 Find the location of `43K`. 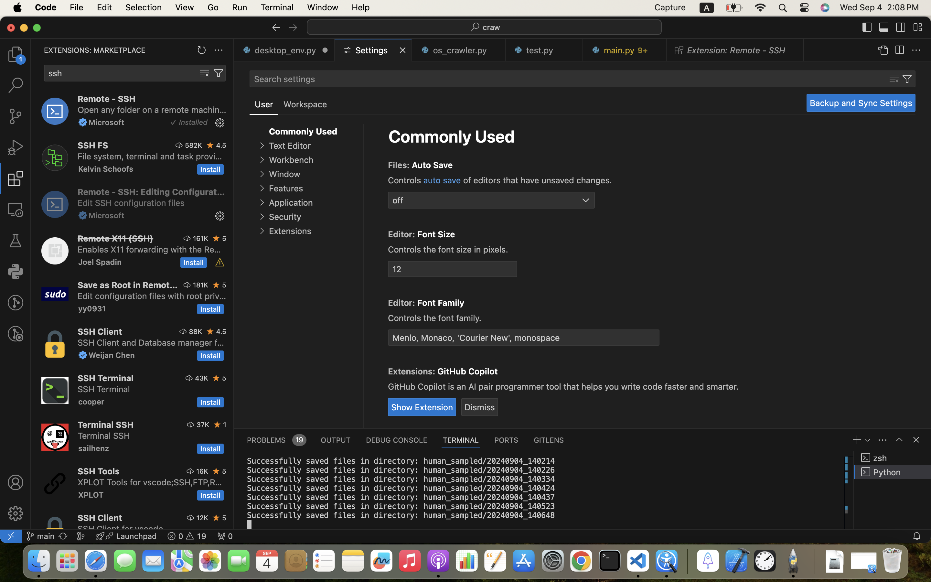

43K is located at coordinates (202, 378).